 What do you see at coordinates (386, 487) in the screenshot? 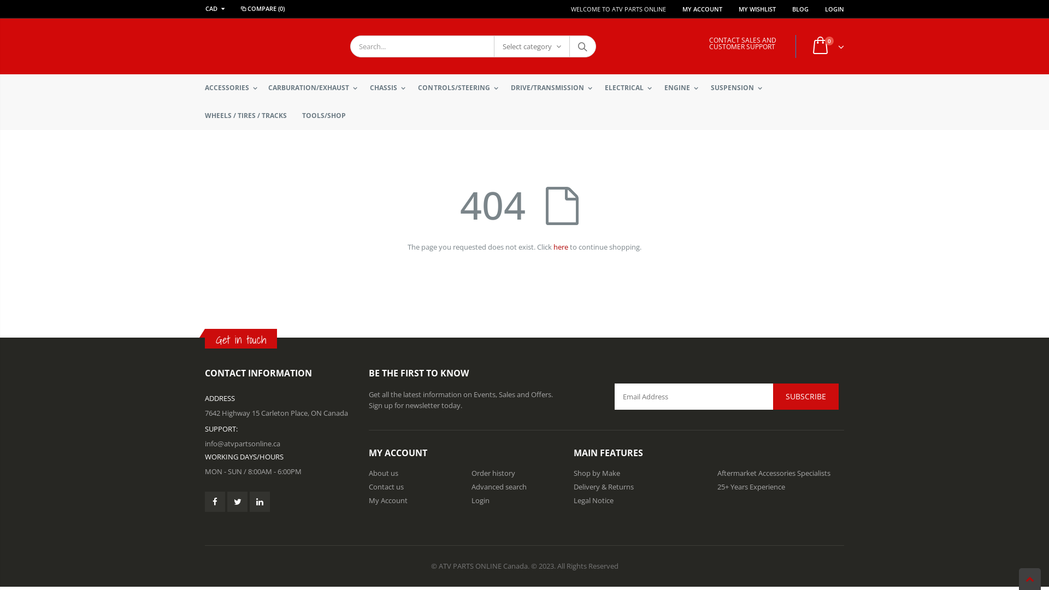
I see `Contact us` at bounding box center [386, 487].